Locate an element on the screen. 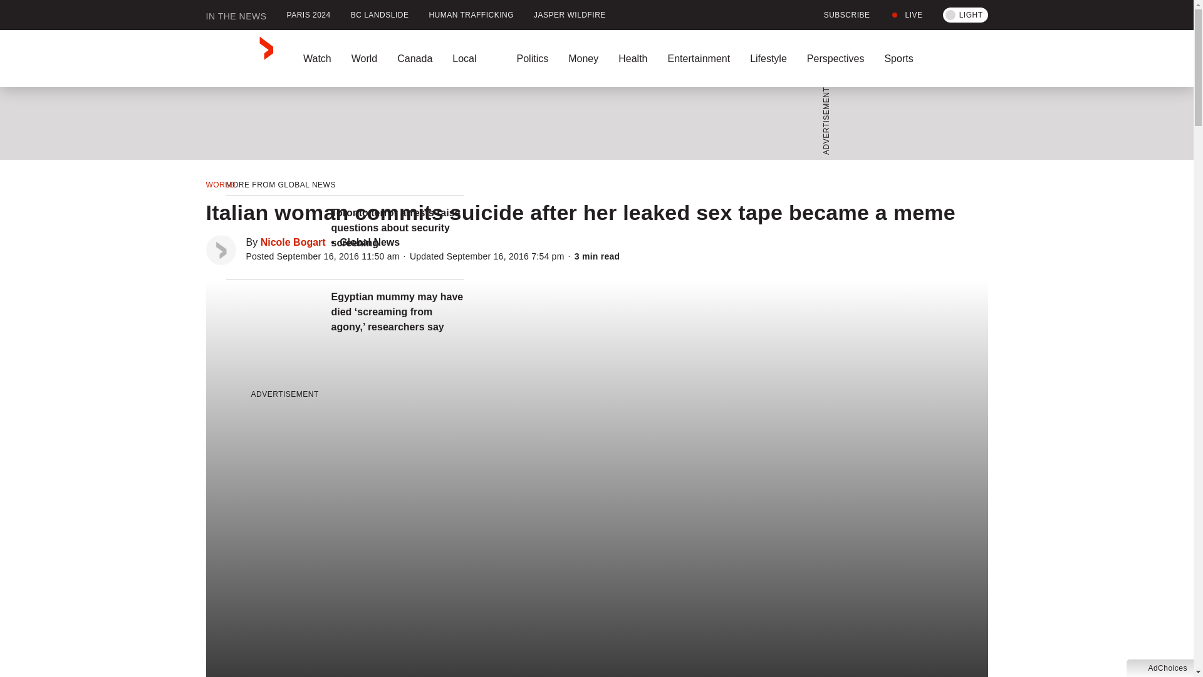  Perspectives is located at coordinates (835, 58).